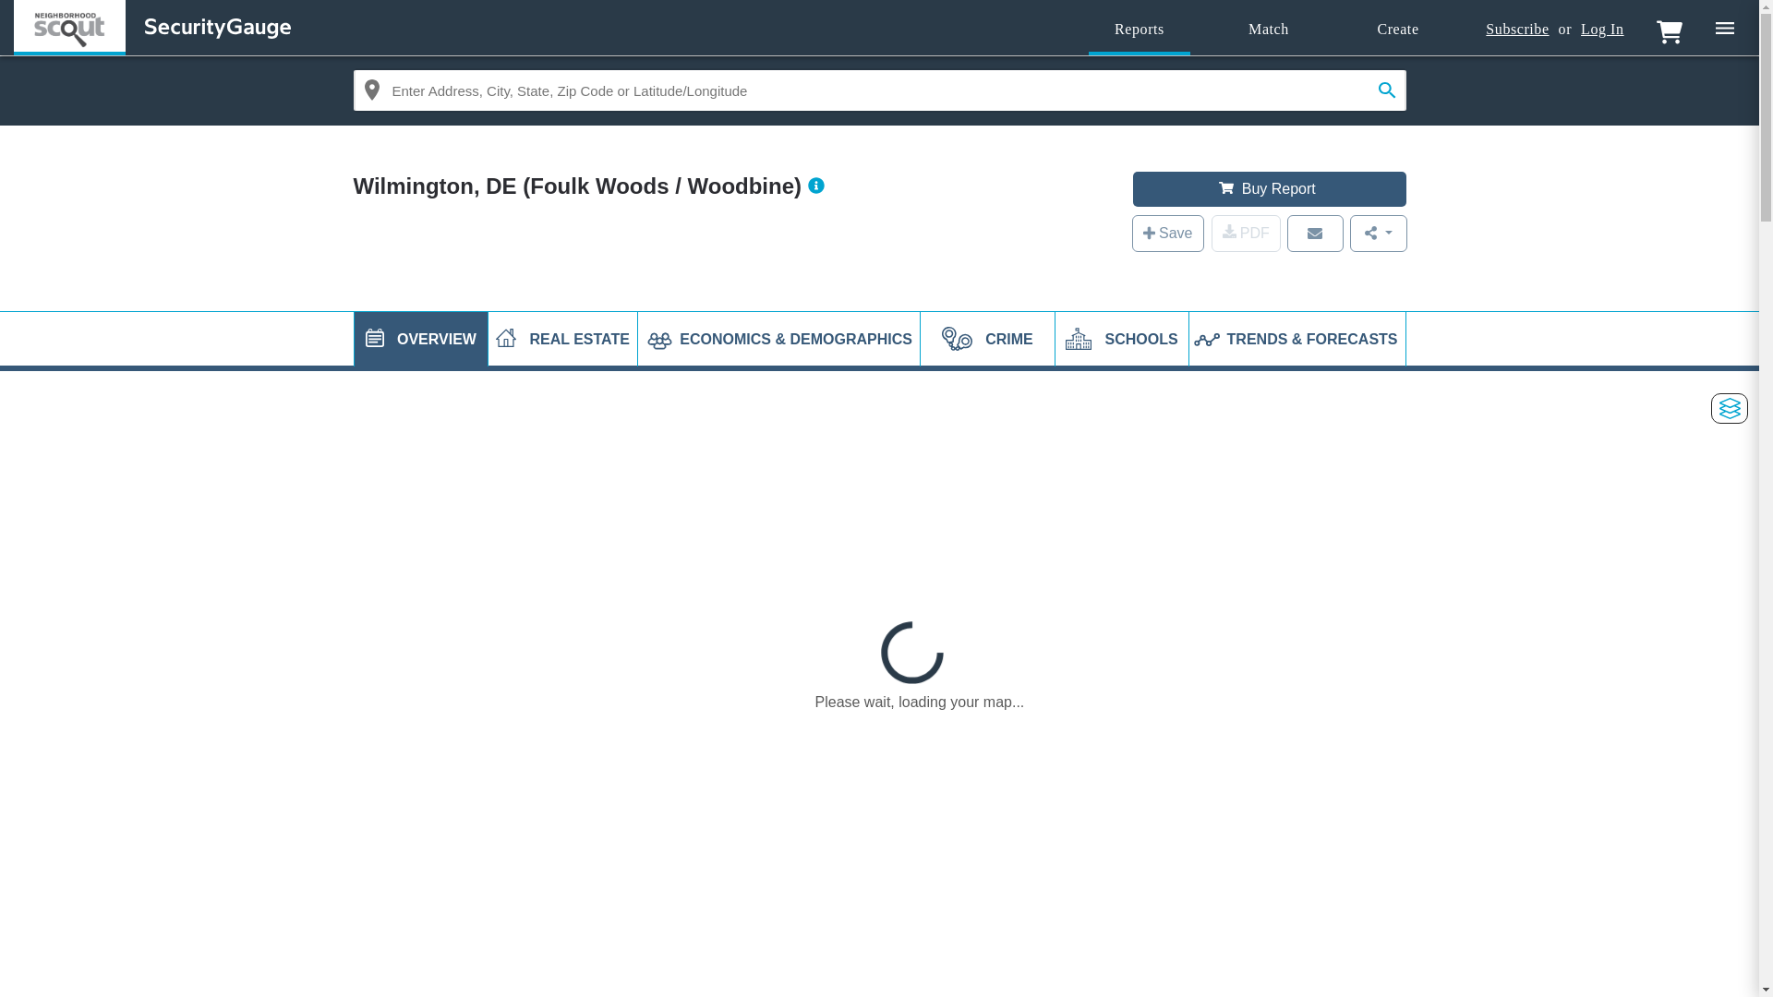 Image resolution: width=1773 pixels, height=997 pixels. What do you see at coordinates (375, 338) in the screenshot?
I see `j` at bounding box center [375, 338].